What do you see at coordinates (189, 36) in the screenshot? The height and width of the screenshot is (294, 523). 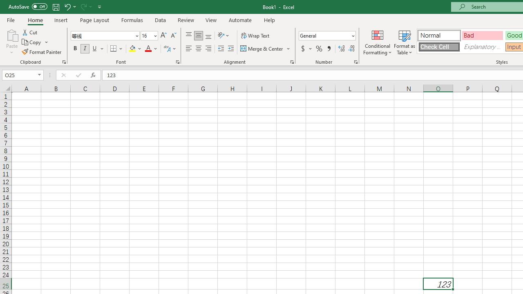 I see `Top Align` at bounding box center [189, 36].